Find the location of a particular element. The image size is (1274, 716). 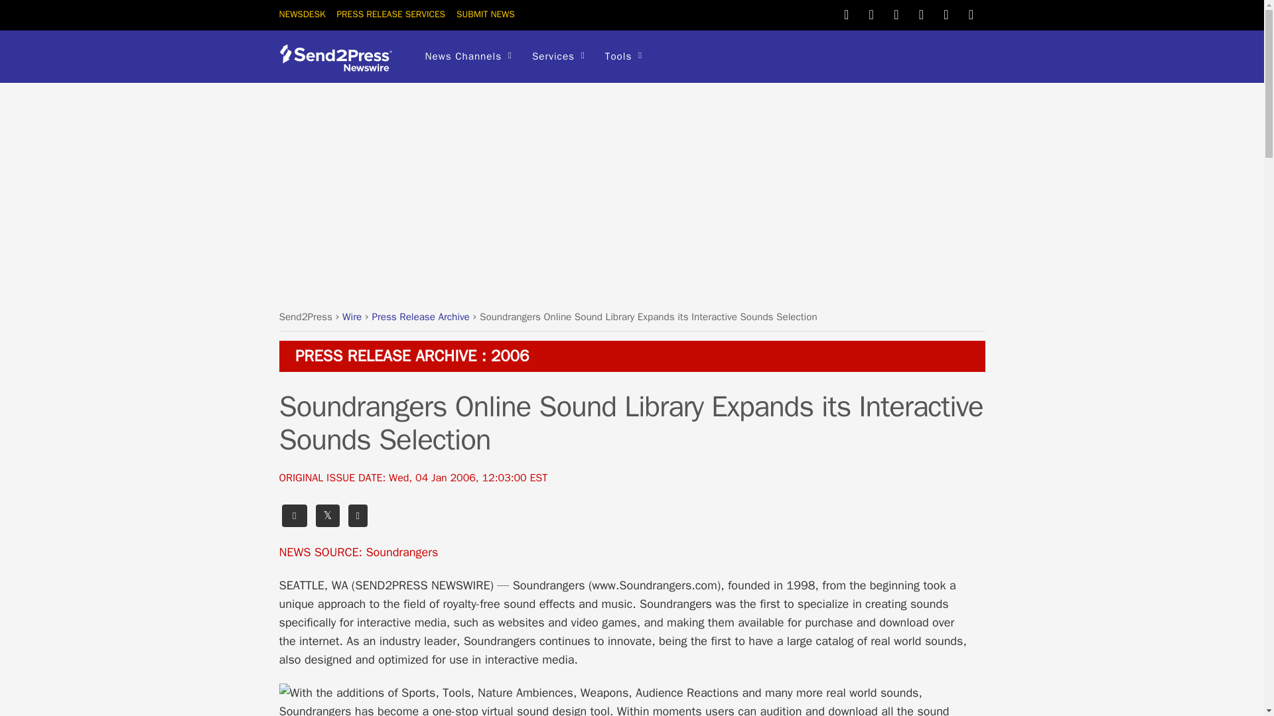

PR News Channels is located at coordinates (468, 57).